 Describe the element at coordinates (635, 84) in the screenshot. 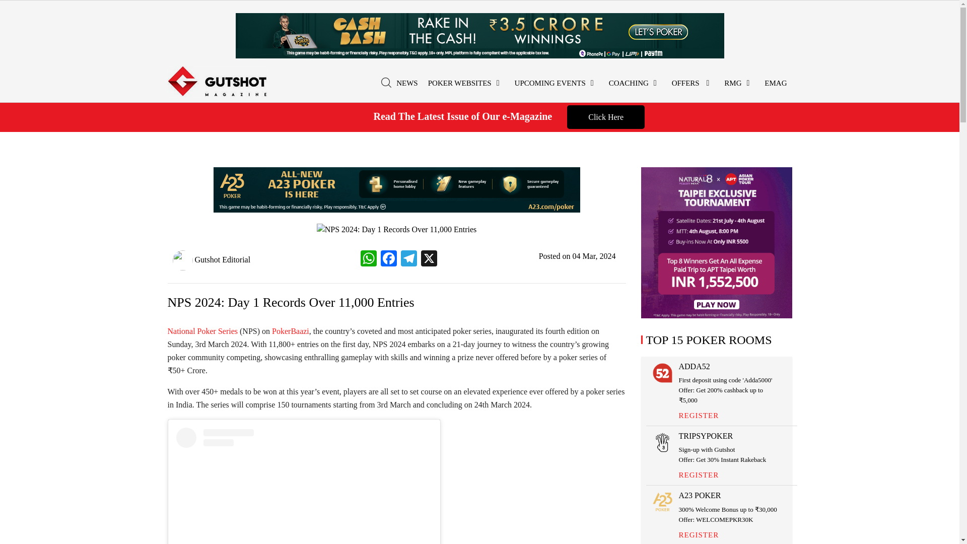

I see `COACHING` at that location.